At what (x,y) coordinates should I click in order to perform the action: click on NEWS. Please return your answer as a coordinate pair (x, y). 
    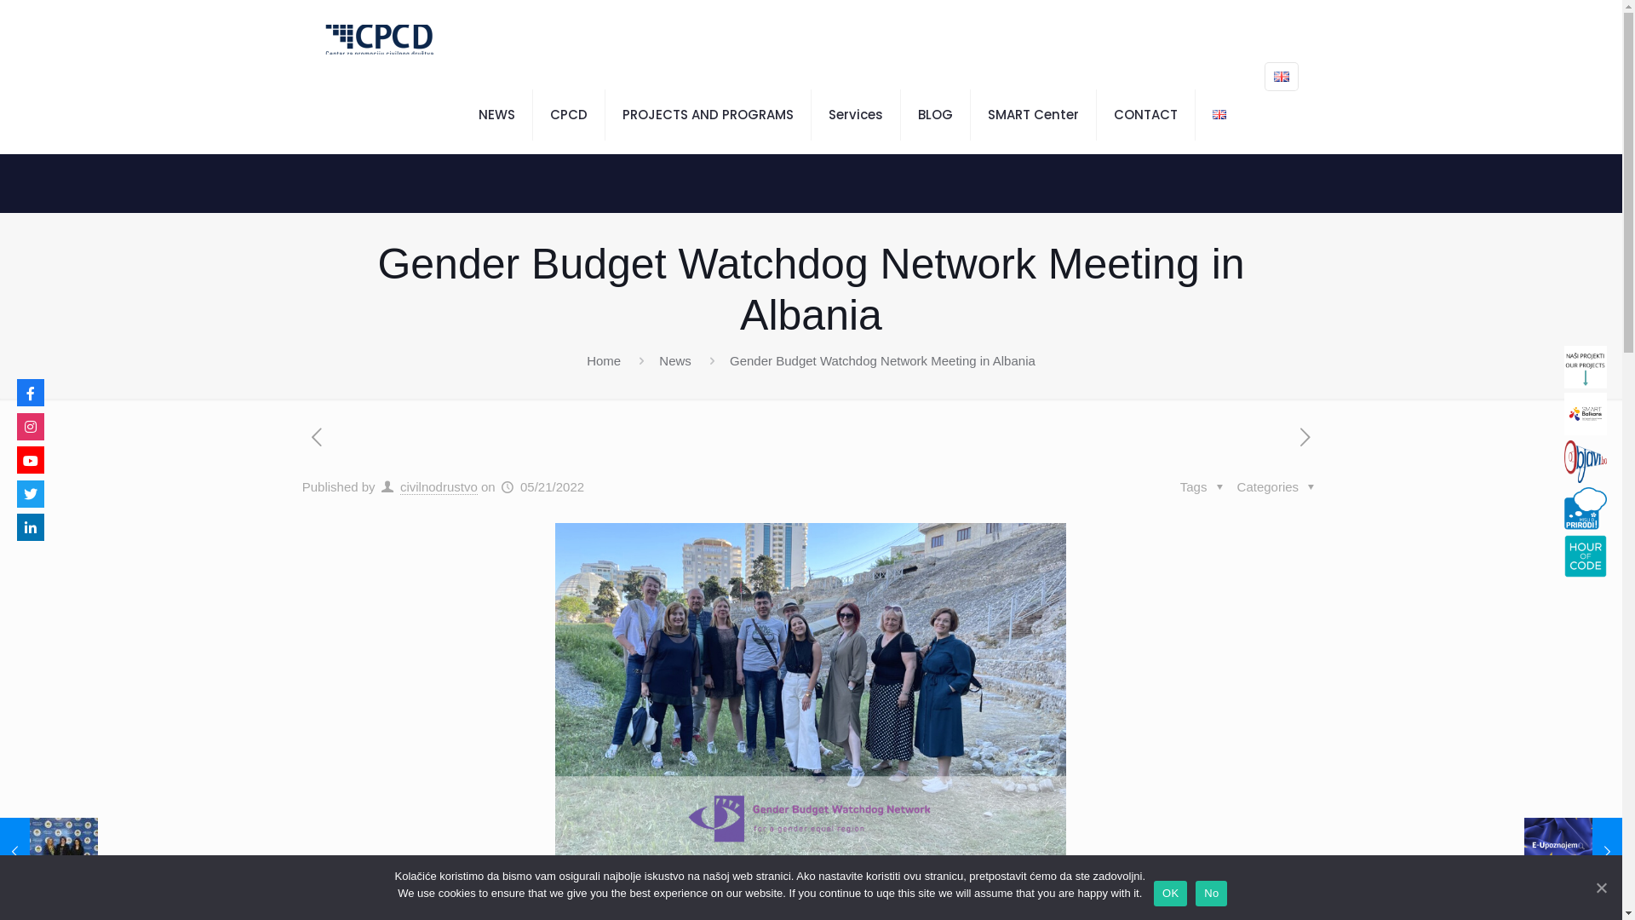
    Looking at the image, I should click on (497, 115).